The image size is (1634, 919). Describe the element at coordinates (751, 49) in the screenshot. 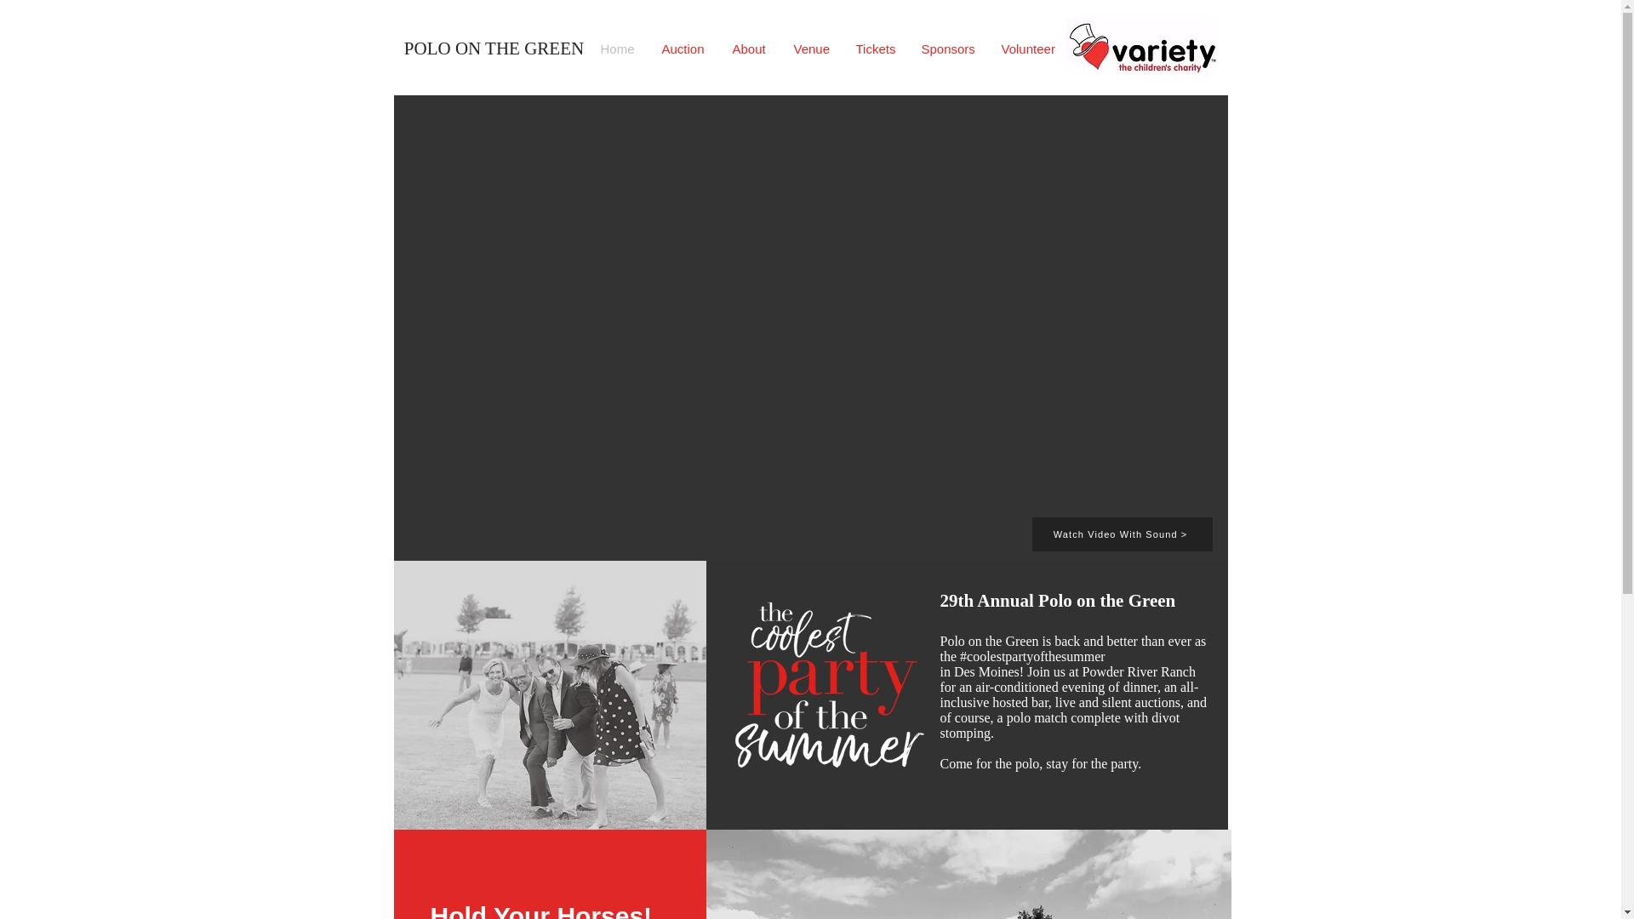

I see `About` at that location.